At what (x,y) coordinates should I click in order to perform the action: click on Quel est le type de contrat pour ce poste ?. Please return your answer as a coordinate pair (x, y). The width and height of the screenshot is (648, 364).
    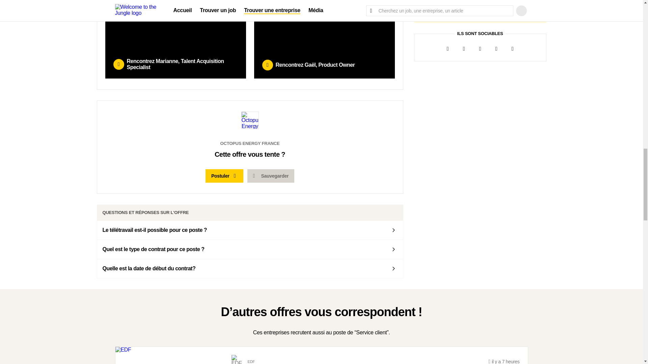
    Looking at the image, I should click on (250, 249).